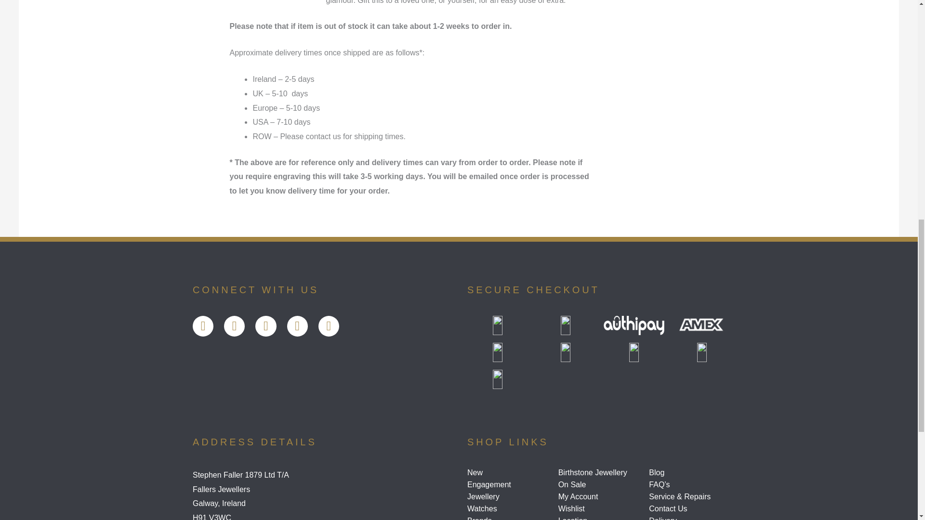 This screenshot has width=925, height=520. I want to click on Birthstone Jewellery, so click(600, 473).